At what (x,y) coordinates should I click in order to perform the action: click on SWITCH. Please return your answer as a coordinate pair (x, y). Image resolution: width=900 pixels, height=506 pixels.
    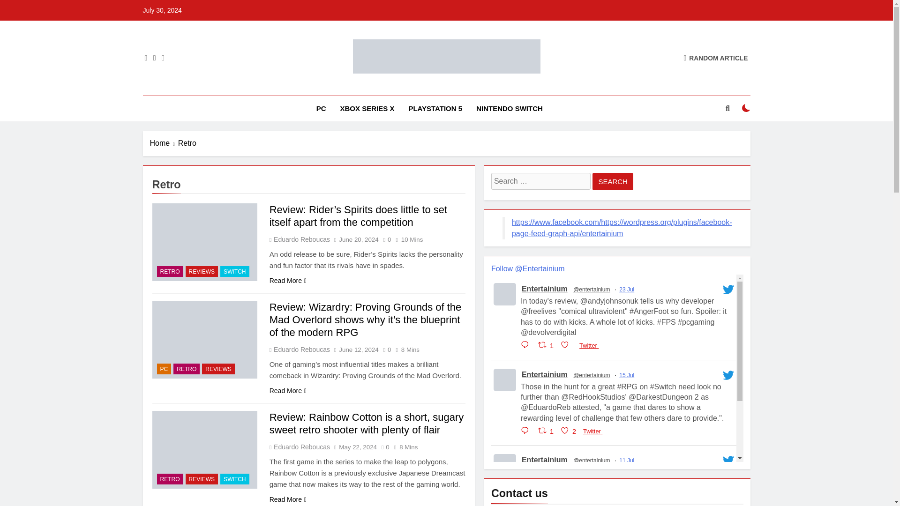
    Looking at the image, I should click on (234, 271).